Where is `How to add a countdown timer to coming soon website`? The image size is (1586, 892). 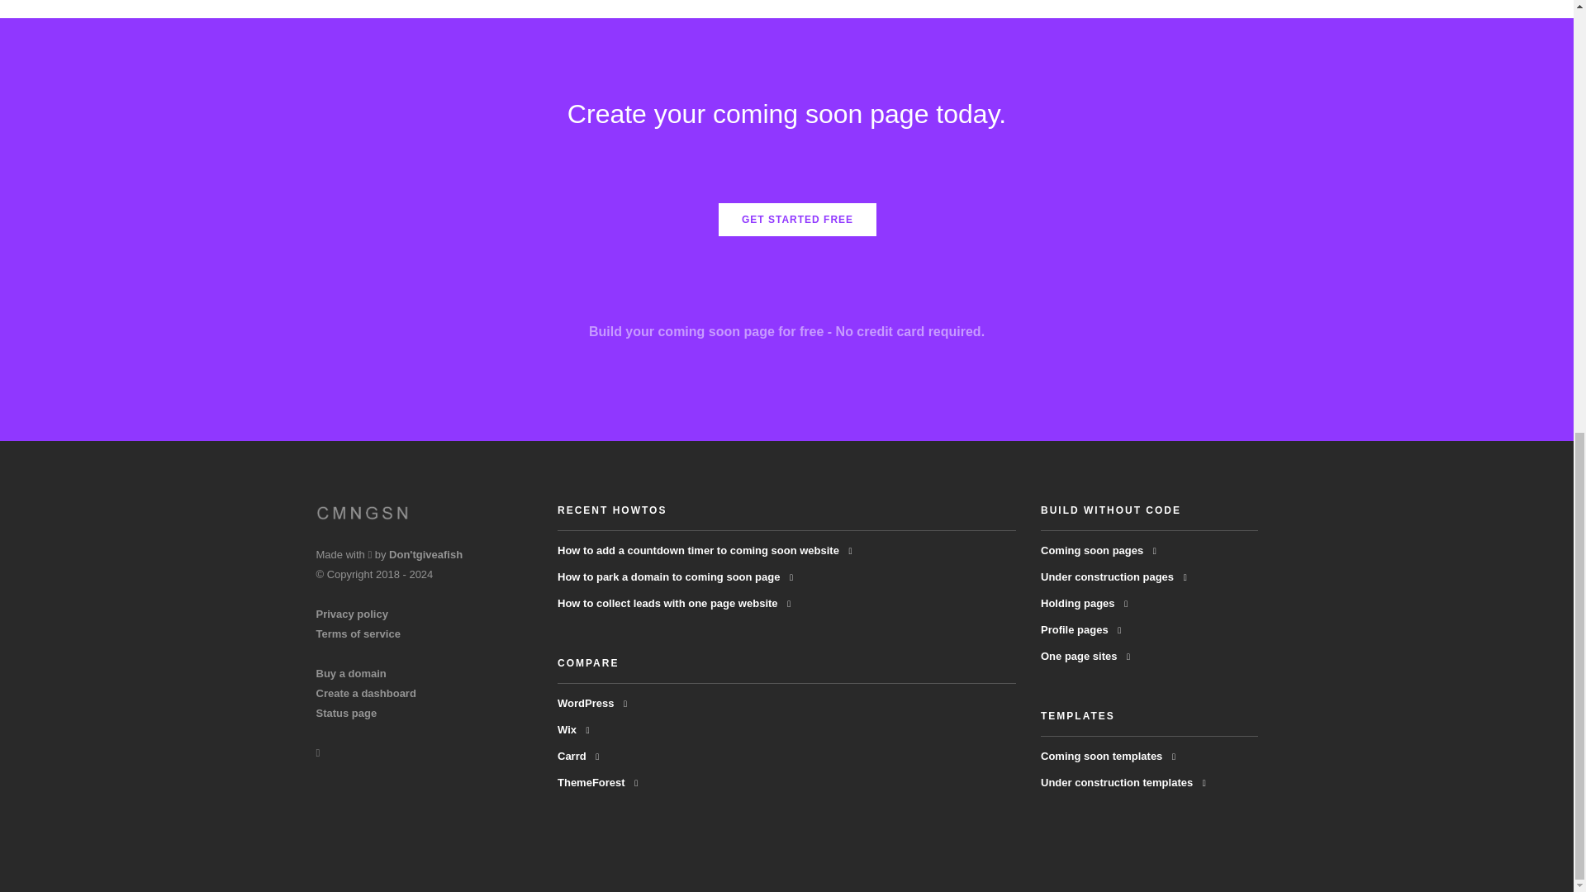
How to add a countdown timer to coming soon website is located at coordinates (705, 550).